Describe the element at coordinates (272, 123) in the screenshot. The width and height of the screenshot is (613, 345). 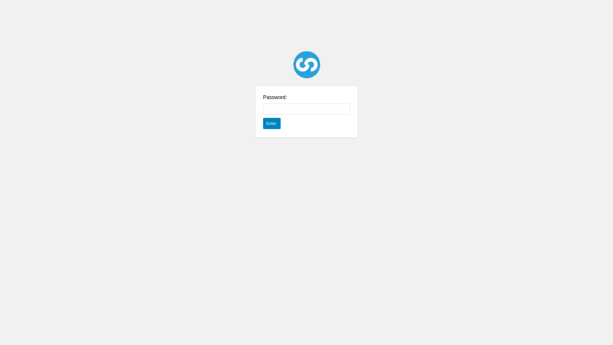
I see `Enter ` at that location.